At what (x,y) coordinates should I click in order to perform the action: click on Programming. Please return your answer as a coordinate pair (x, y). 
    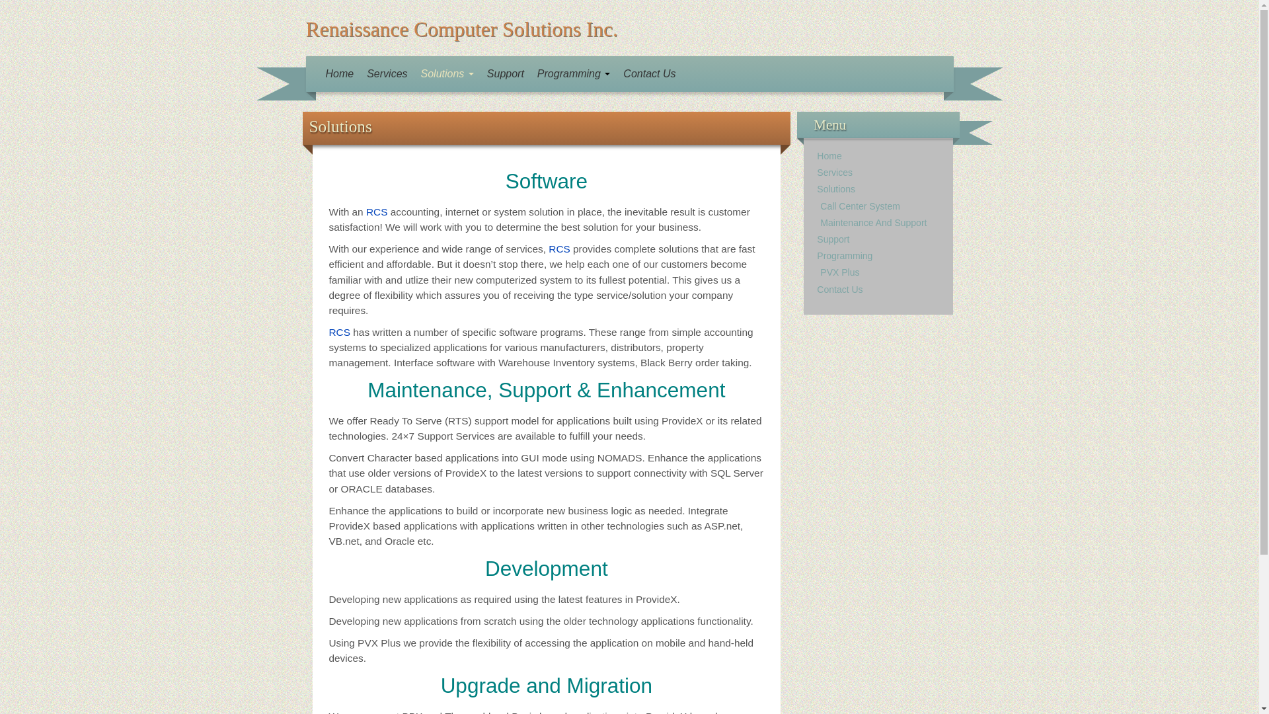
    Looking at the image, I should click on (845, 256).